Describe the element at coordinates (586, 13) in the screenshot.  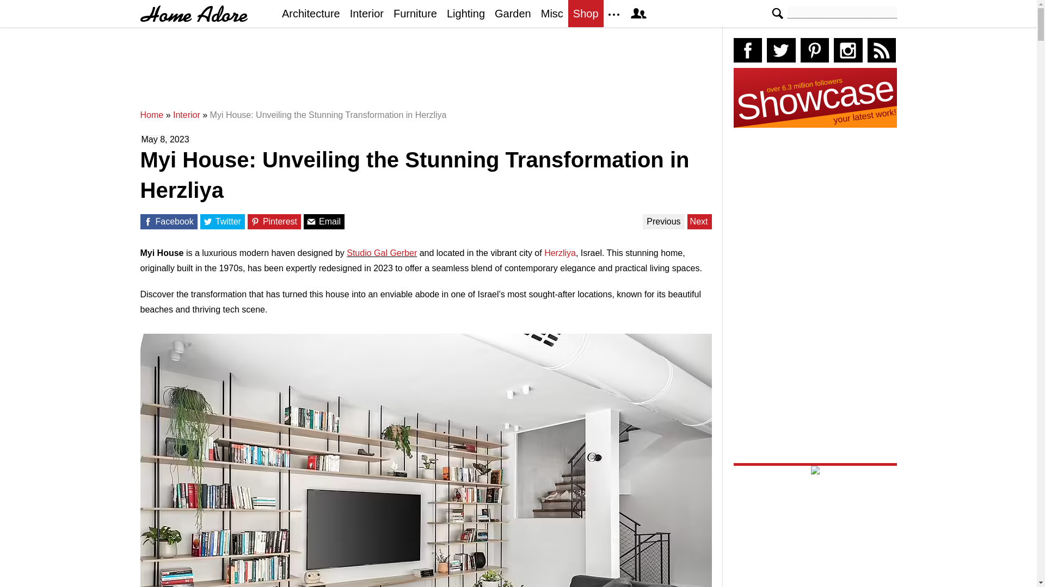
I see `Shop` at that location.